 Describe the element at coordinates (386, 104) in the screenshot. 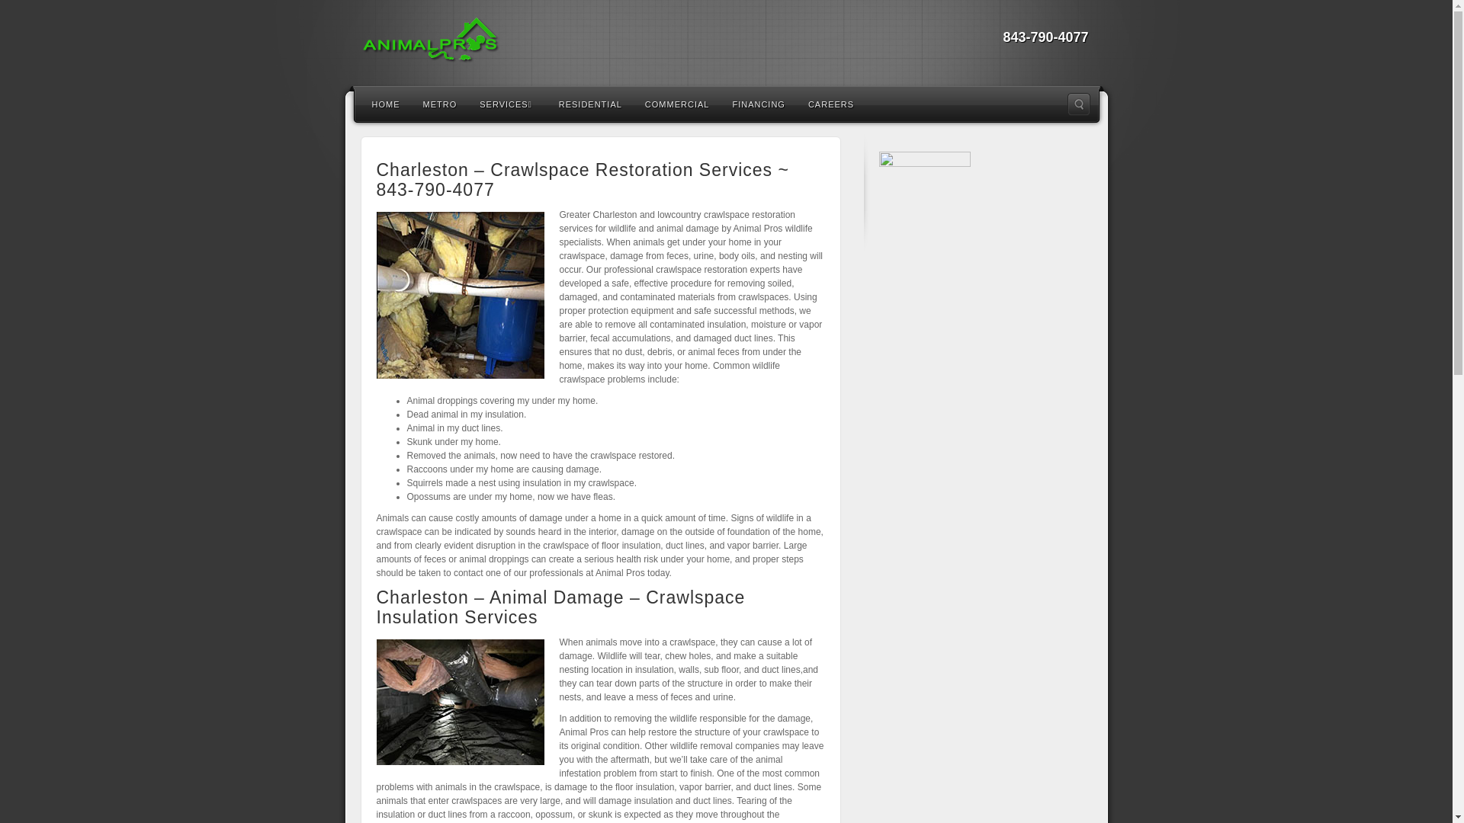

I see `HOME` at that location.